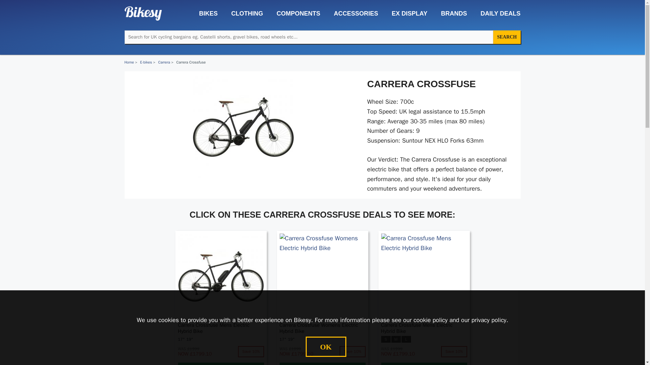  What do you see at coordinates (450, 14) in the screenshot?
I see `BRANDS` at bounding box center [450, 14].